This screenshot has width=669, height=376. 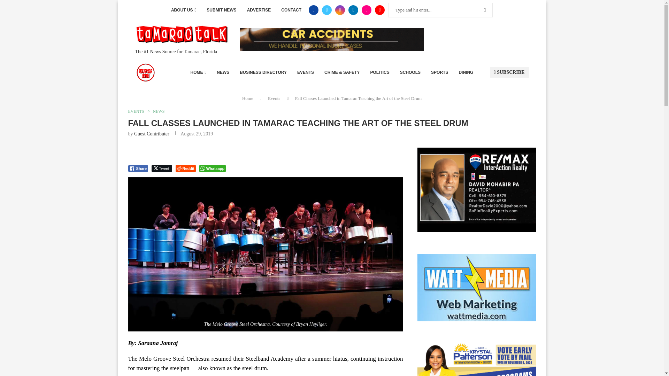 What do you see at coordinates (410, 72) in the screenshot?
I see `SCHOOLS` at bounding box center [410, 72].